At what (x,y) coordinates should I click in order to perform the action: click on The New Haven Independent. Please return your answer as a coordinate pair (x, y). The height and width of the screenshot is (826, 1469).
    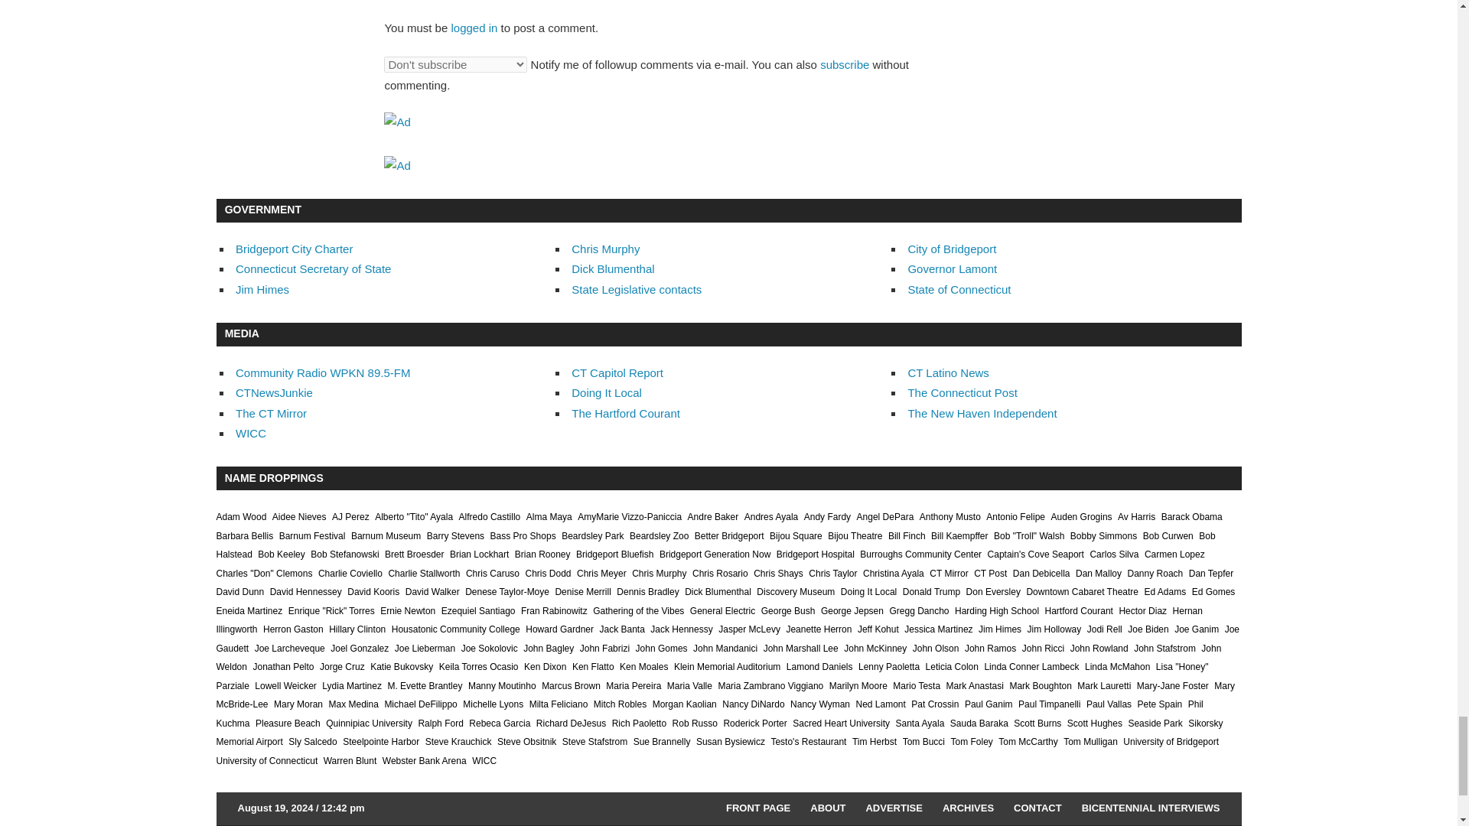
    Looking at the image, I should click on (982, 413).